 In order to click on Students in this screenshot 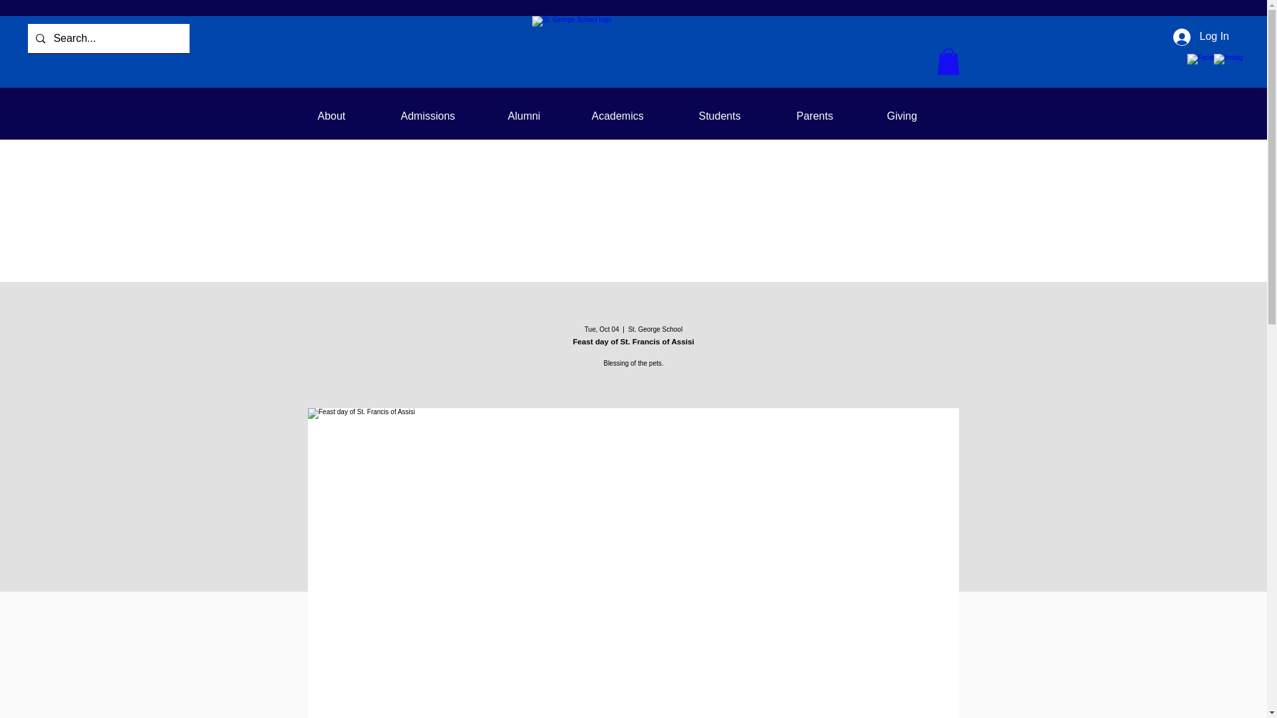, I will do `click(738, 116)`.